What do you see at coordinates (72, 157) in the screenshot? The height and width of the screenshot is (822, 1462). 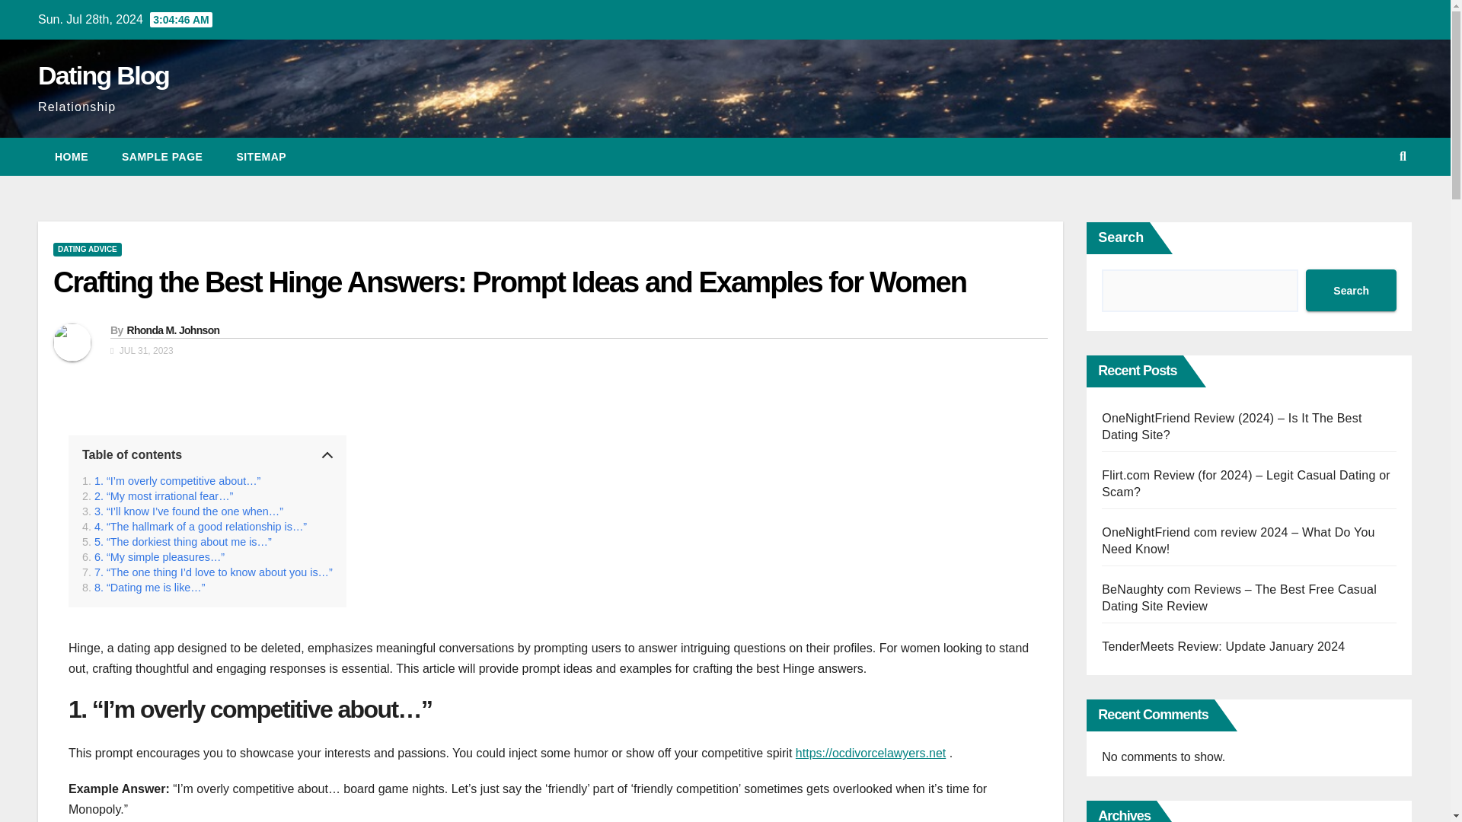 I see `Home` at bounding box center [72, 157].